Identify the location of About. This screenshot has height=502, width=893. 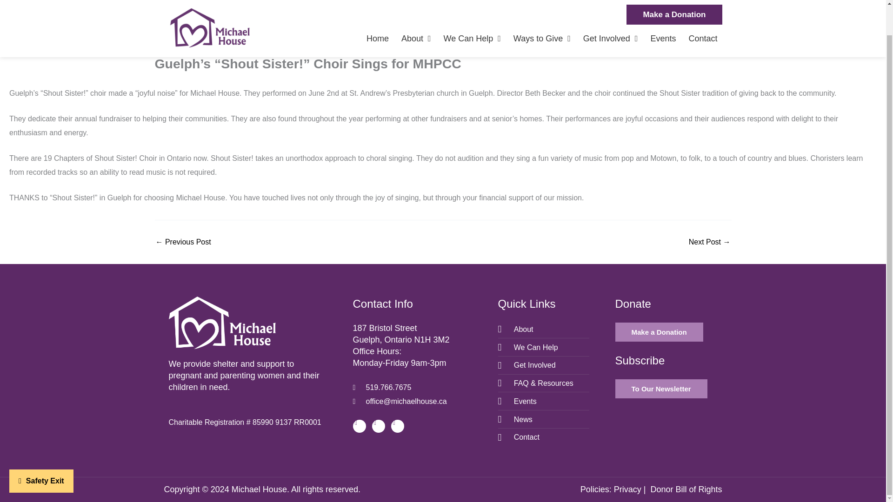
(416, 8).